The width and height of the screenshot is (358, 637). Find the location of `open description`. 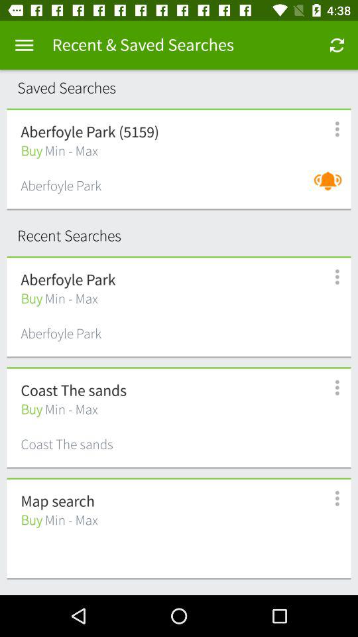

open description is located at coordinates (330, 277).